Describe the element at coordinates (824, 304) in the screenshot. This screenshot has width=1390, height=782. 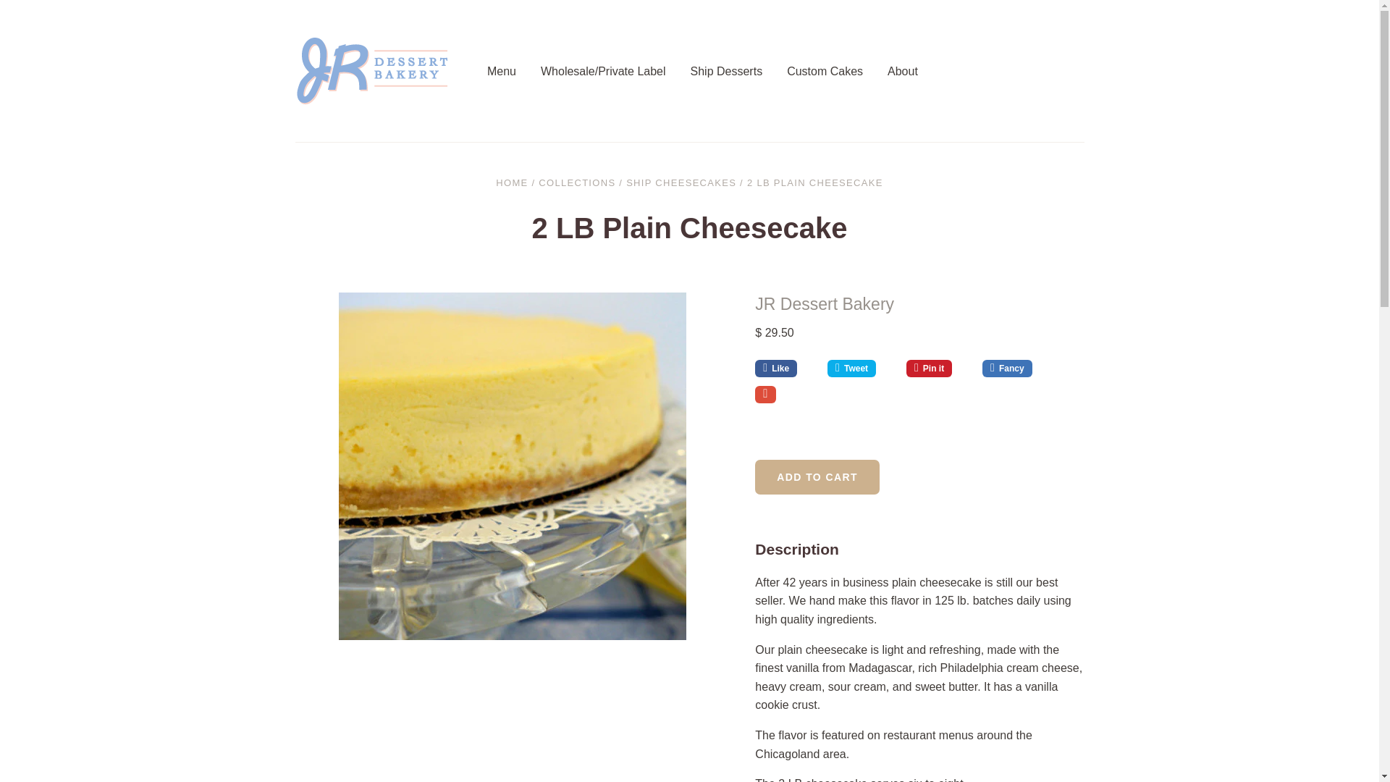
I see `JR Dessert Bakery` at that location.